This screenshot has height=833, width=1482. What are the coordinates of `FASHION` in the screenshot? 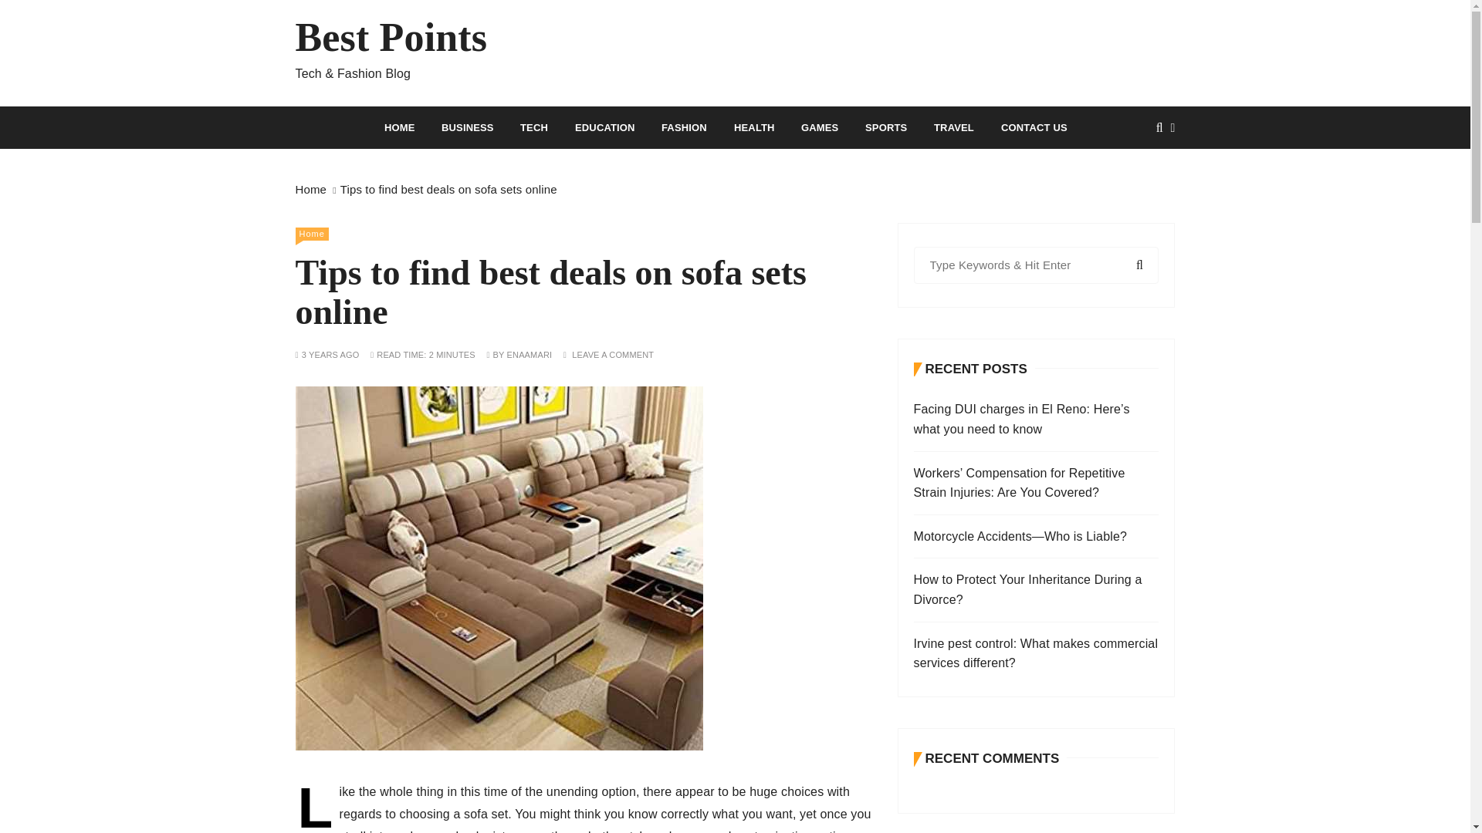 It's located at (684, 128).